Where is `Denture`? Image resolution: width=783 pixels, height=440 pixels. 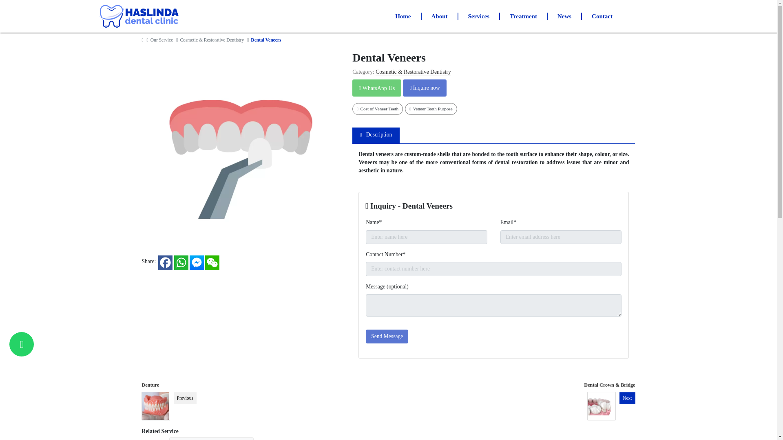
Denture is located at coordinates (150, 385).